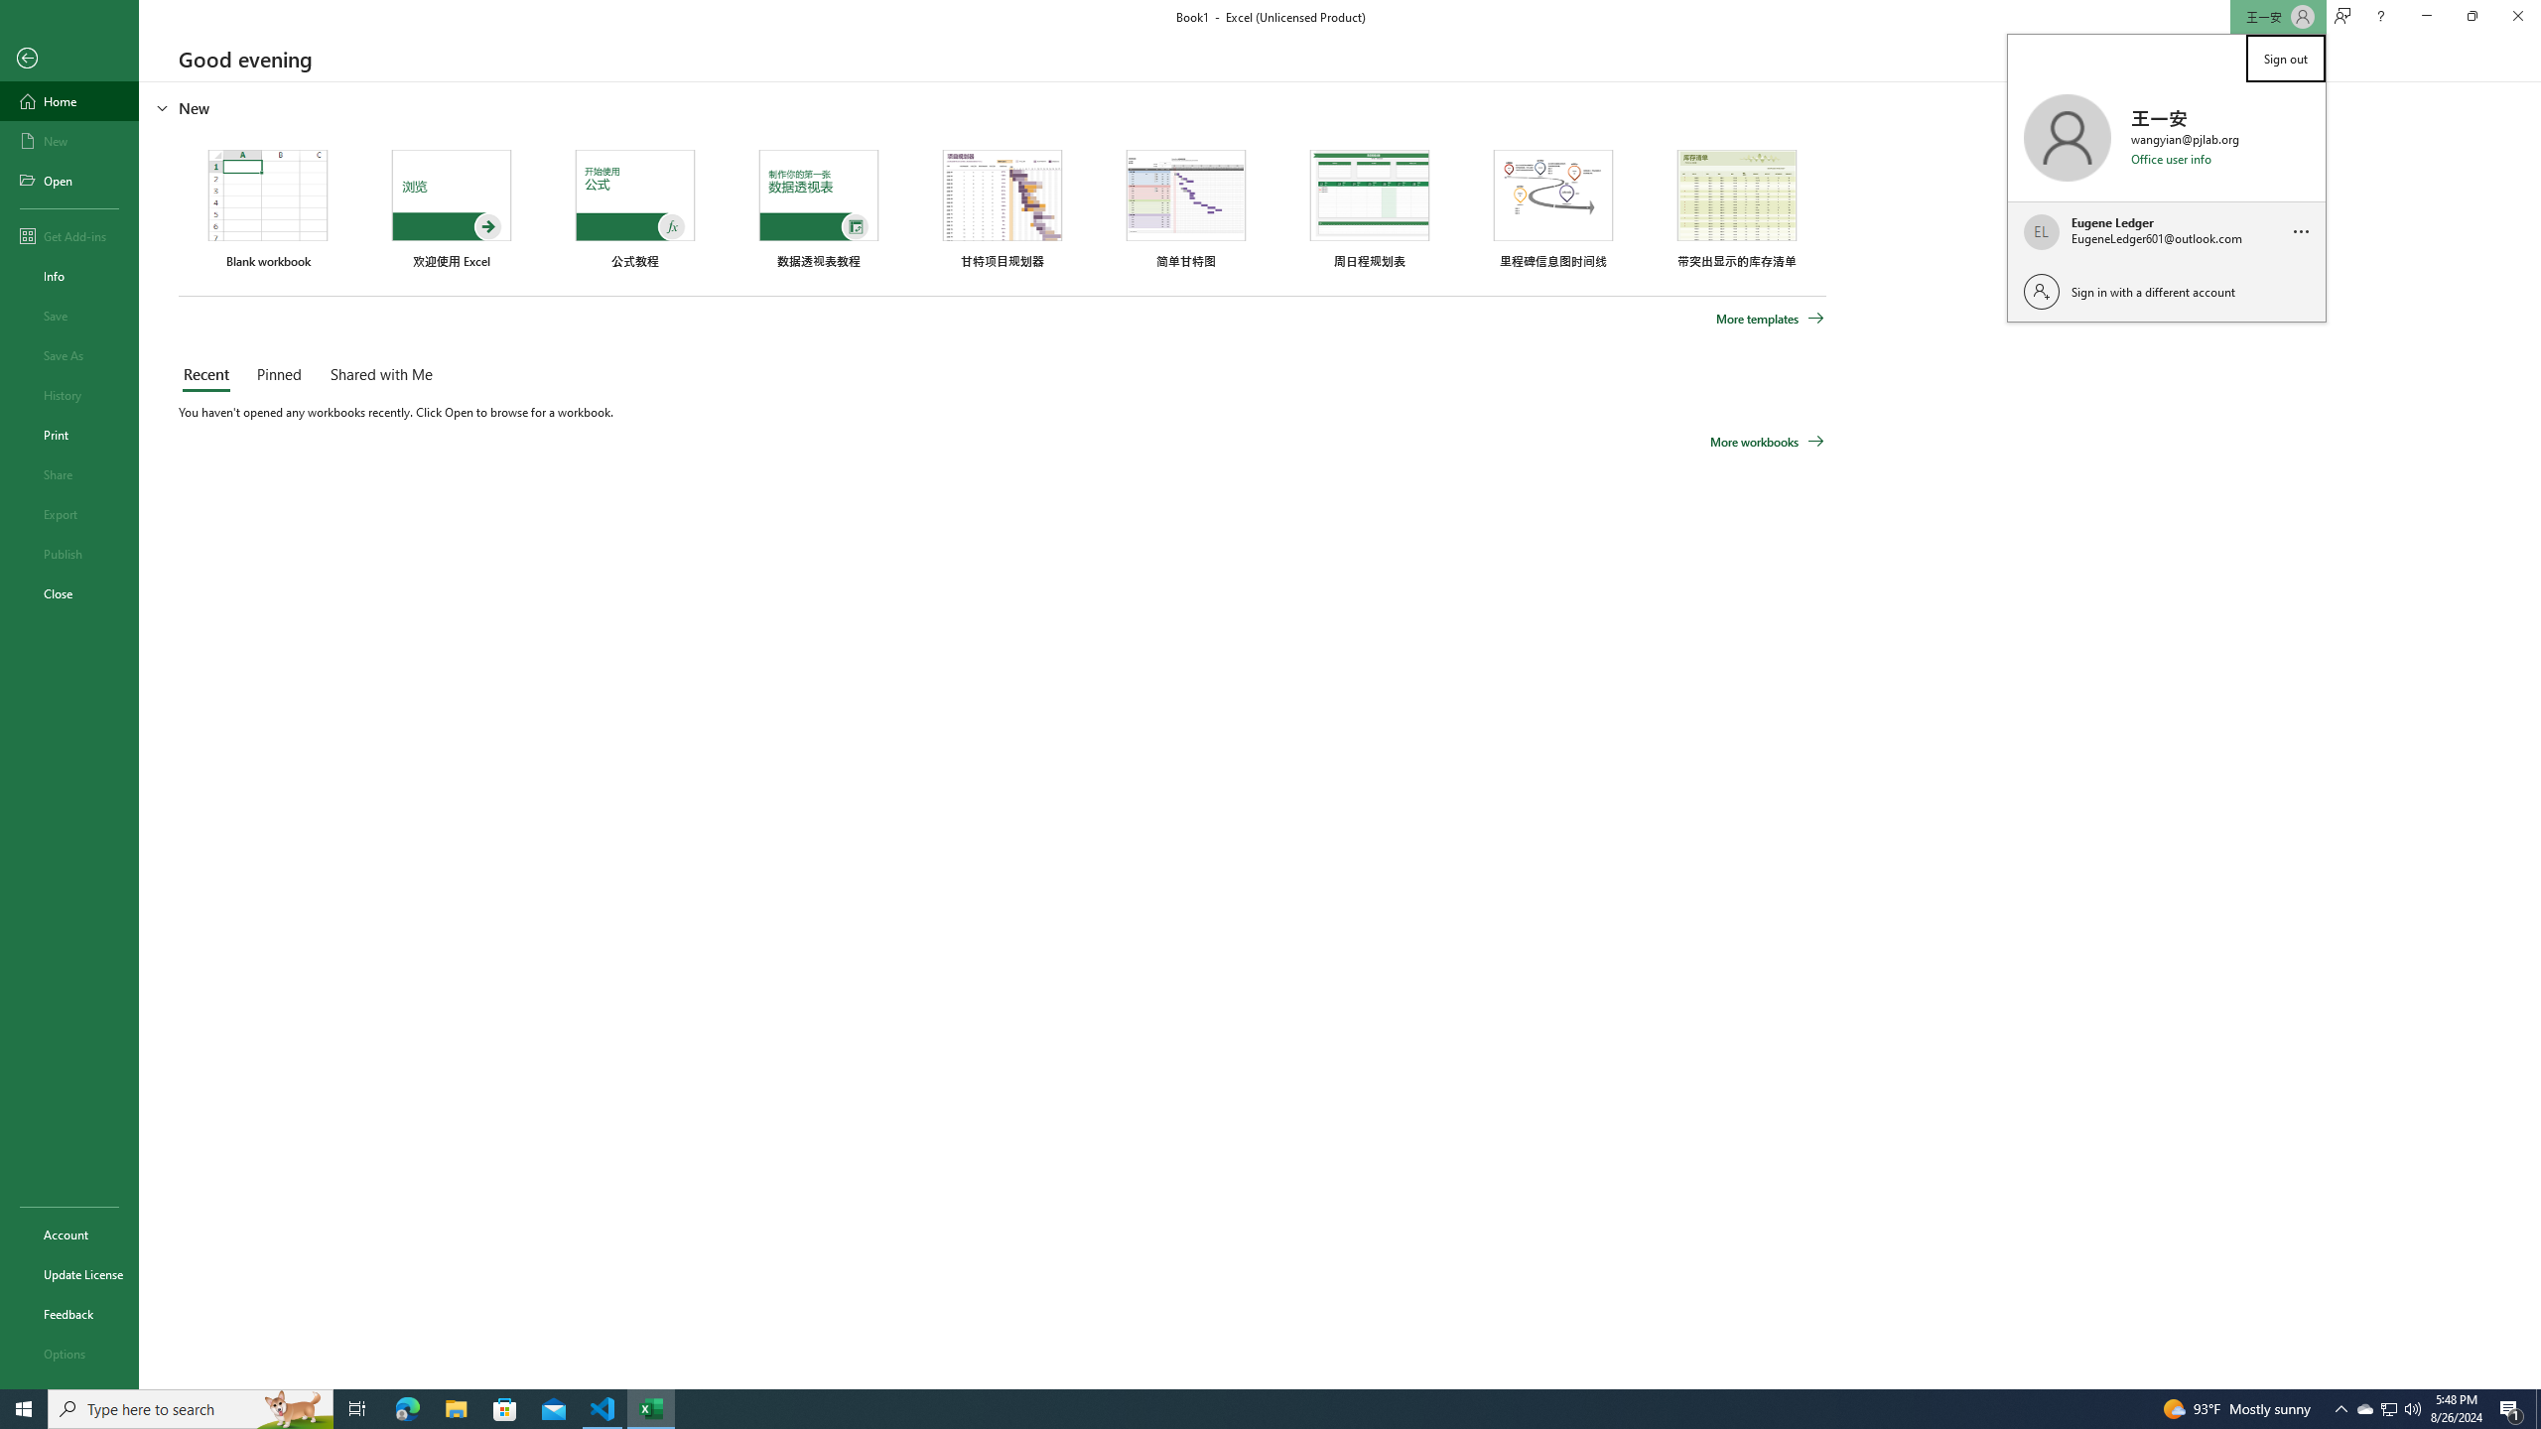 Image resolution: width=2541 pixels, height=1429 pixels. Describe the element at coordinates (1771, 319) in the screenshot. I see `More templates` at that location.